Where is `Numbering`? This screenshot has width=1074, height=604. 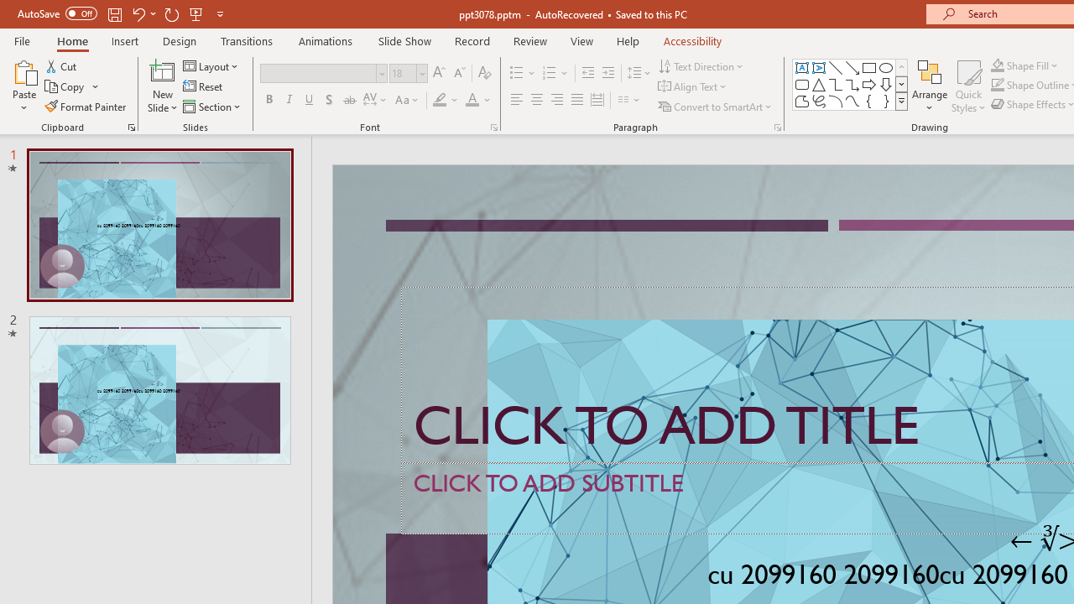
Numbering is located at coordinates (555, 74).